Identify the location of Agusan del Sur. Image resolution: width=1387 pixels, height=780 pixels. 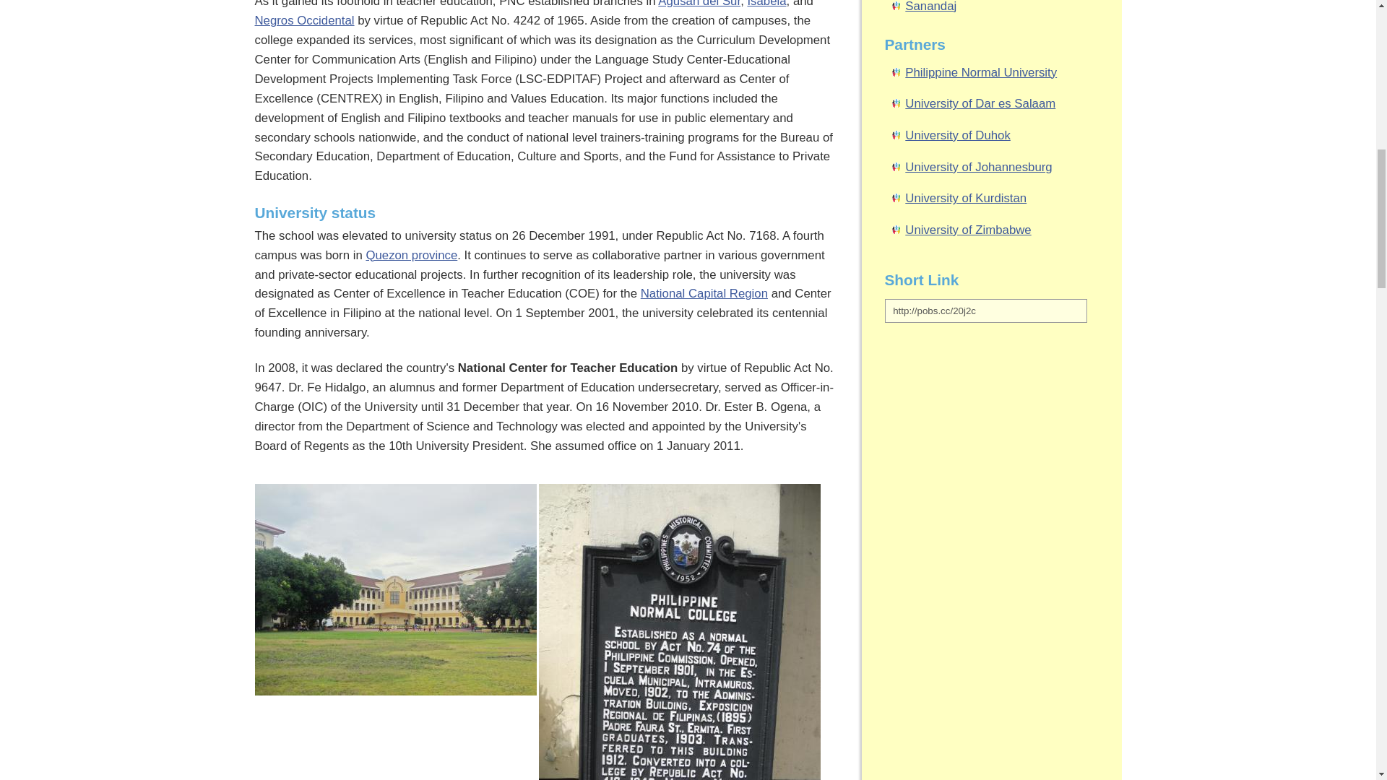
(699, 4).